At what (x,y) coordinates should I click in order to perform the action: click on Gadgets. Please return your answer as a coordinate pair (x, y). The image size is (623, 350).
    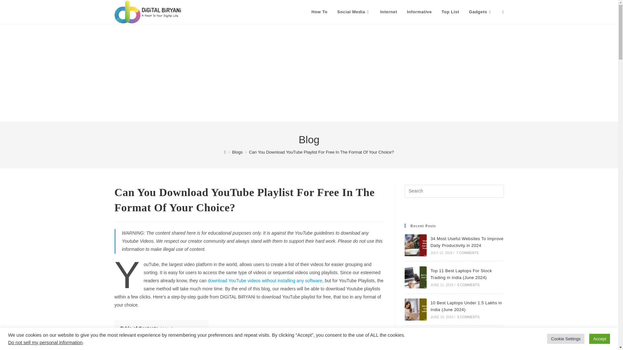
    Looking at the image, I should click on (481, 12).